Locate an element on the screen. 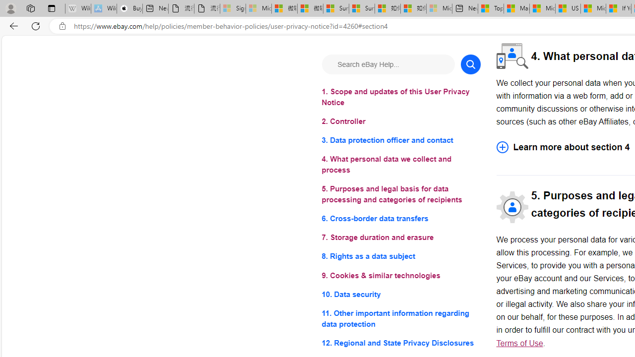 Image resolution: width=635 pixels, height=357 pixels. Microsoft Services Agreement - Sleeping is located at coordinates (258, 9).